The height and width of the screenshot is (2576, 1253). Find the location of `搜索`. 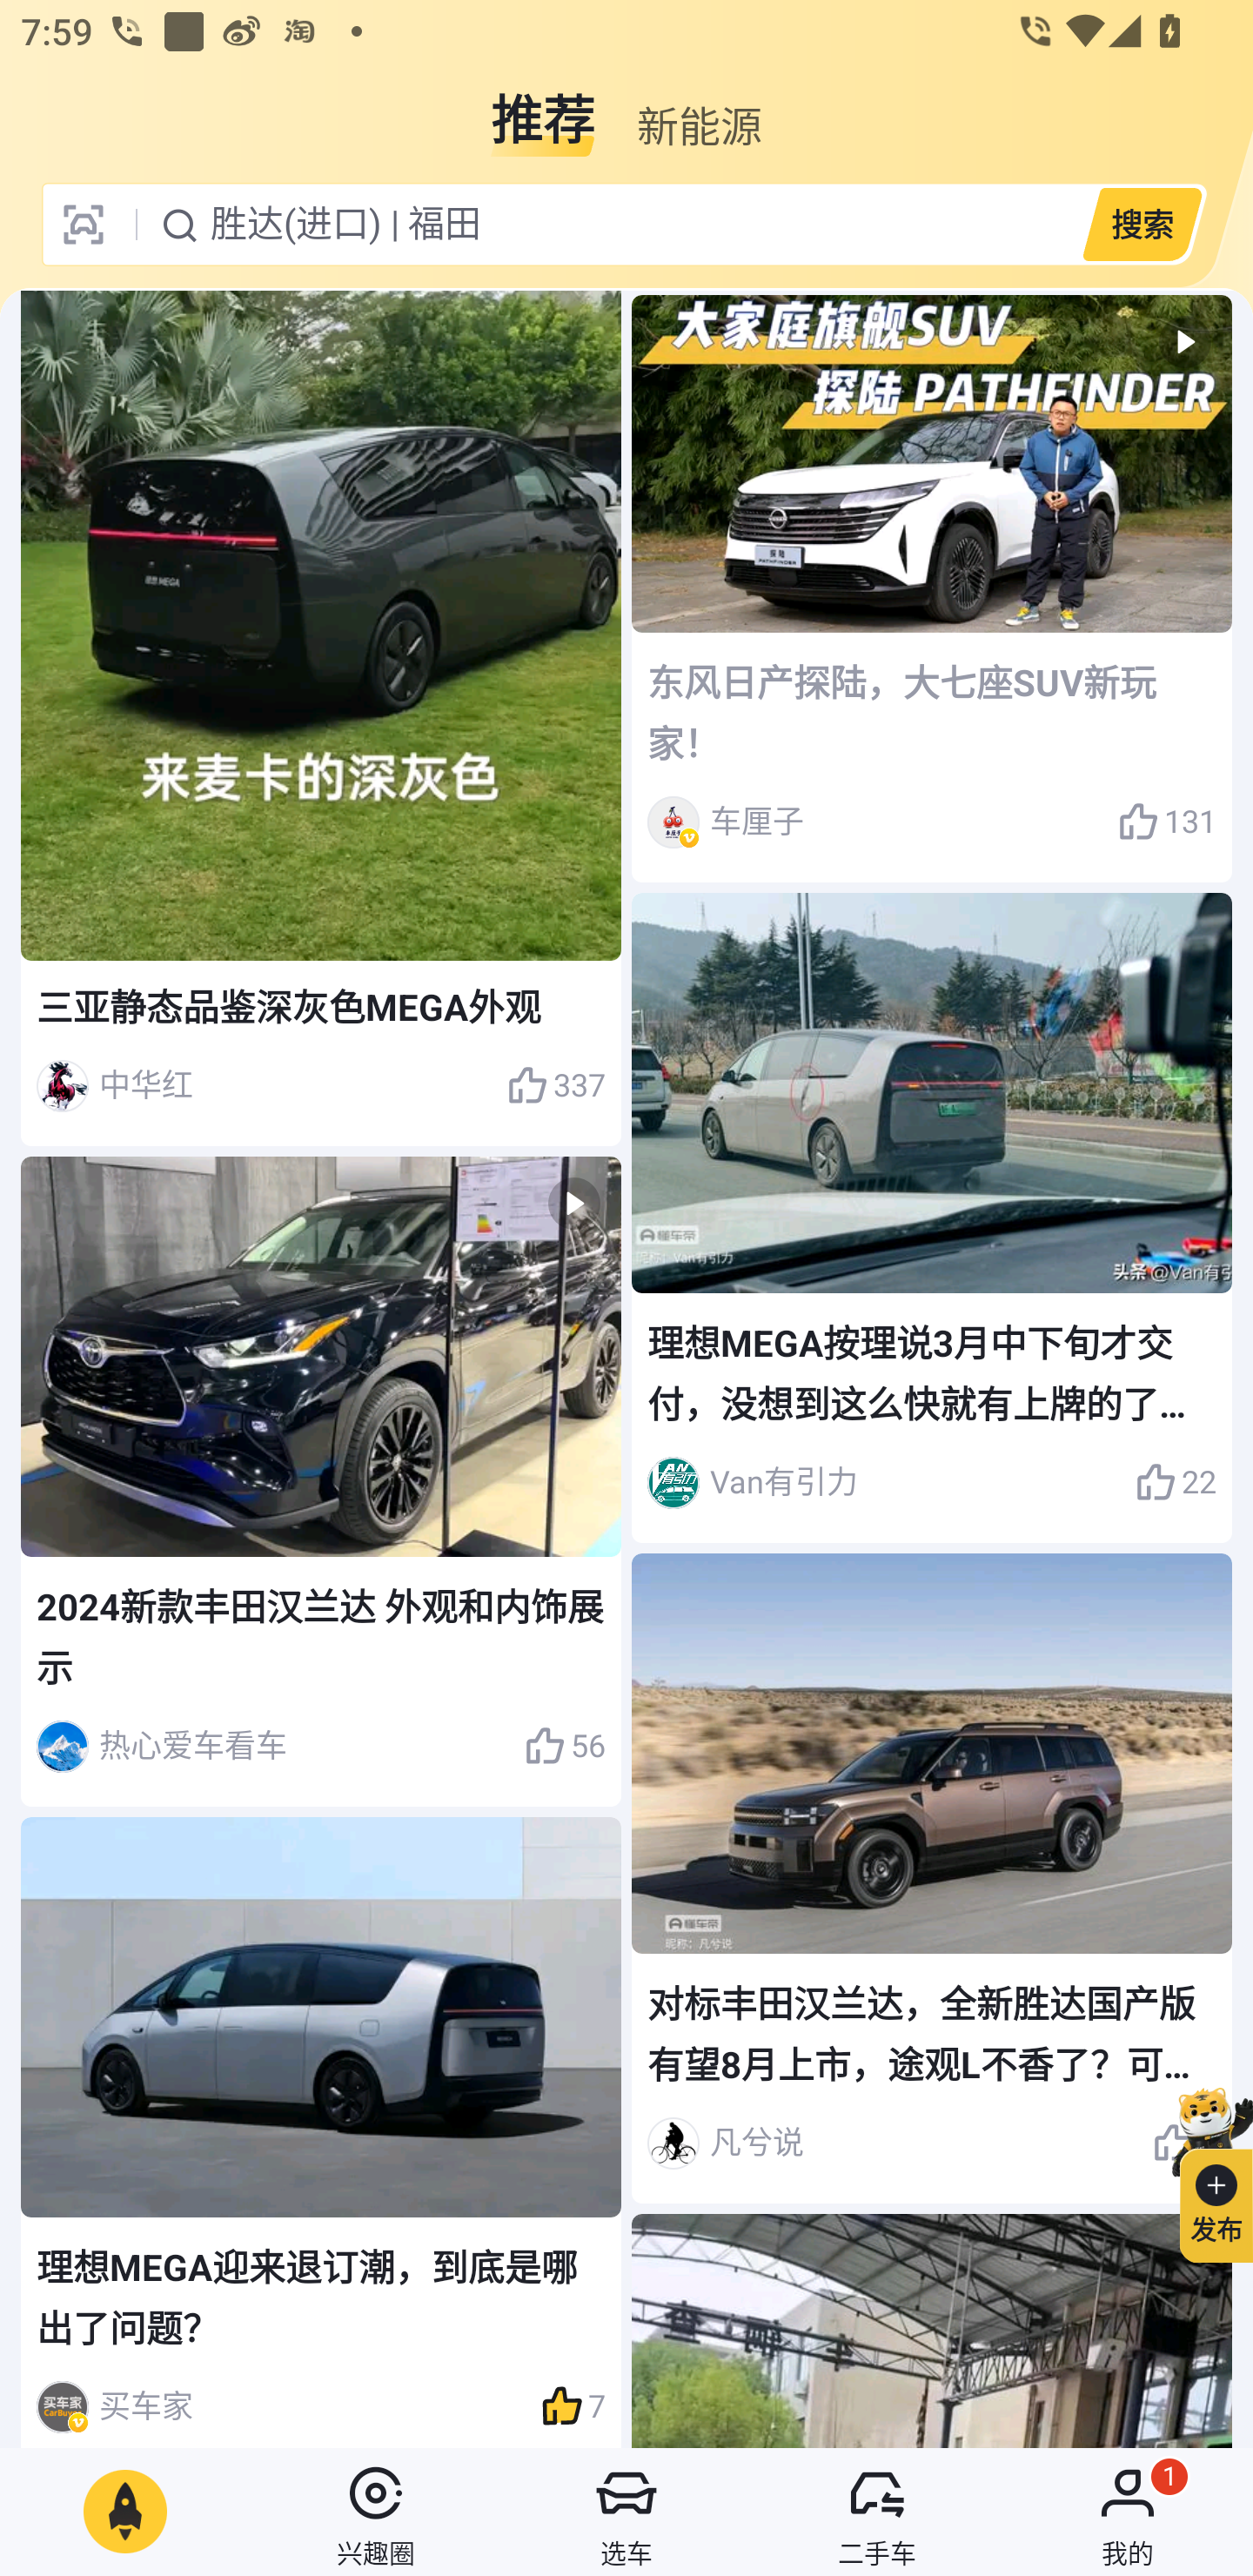

搜索 is located at coordinates (1142, 224).